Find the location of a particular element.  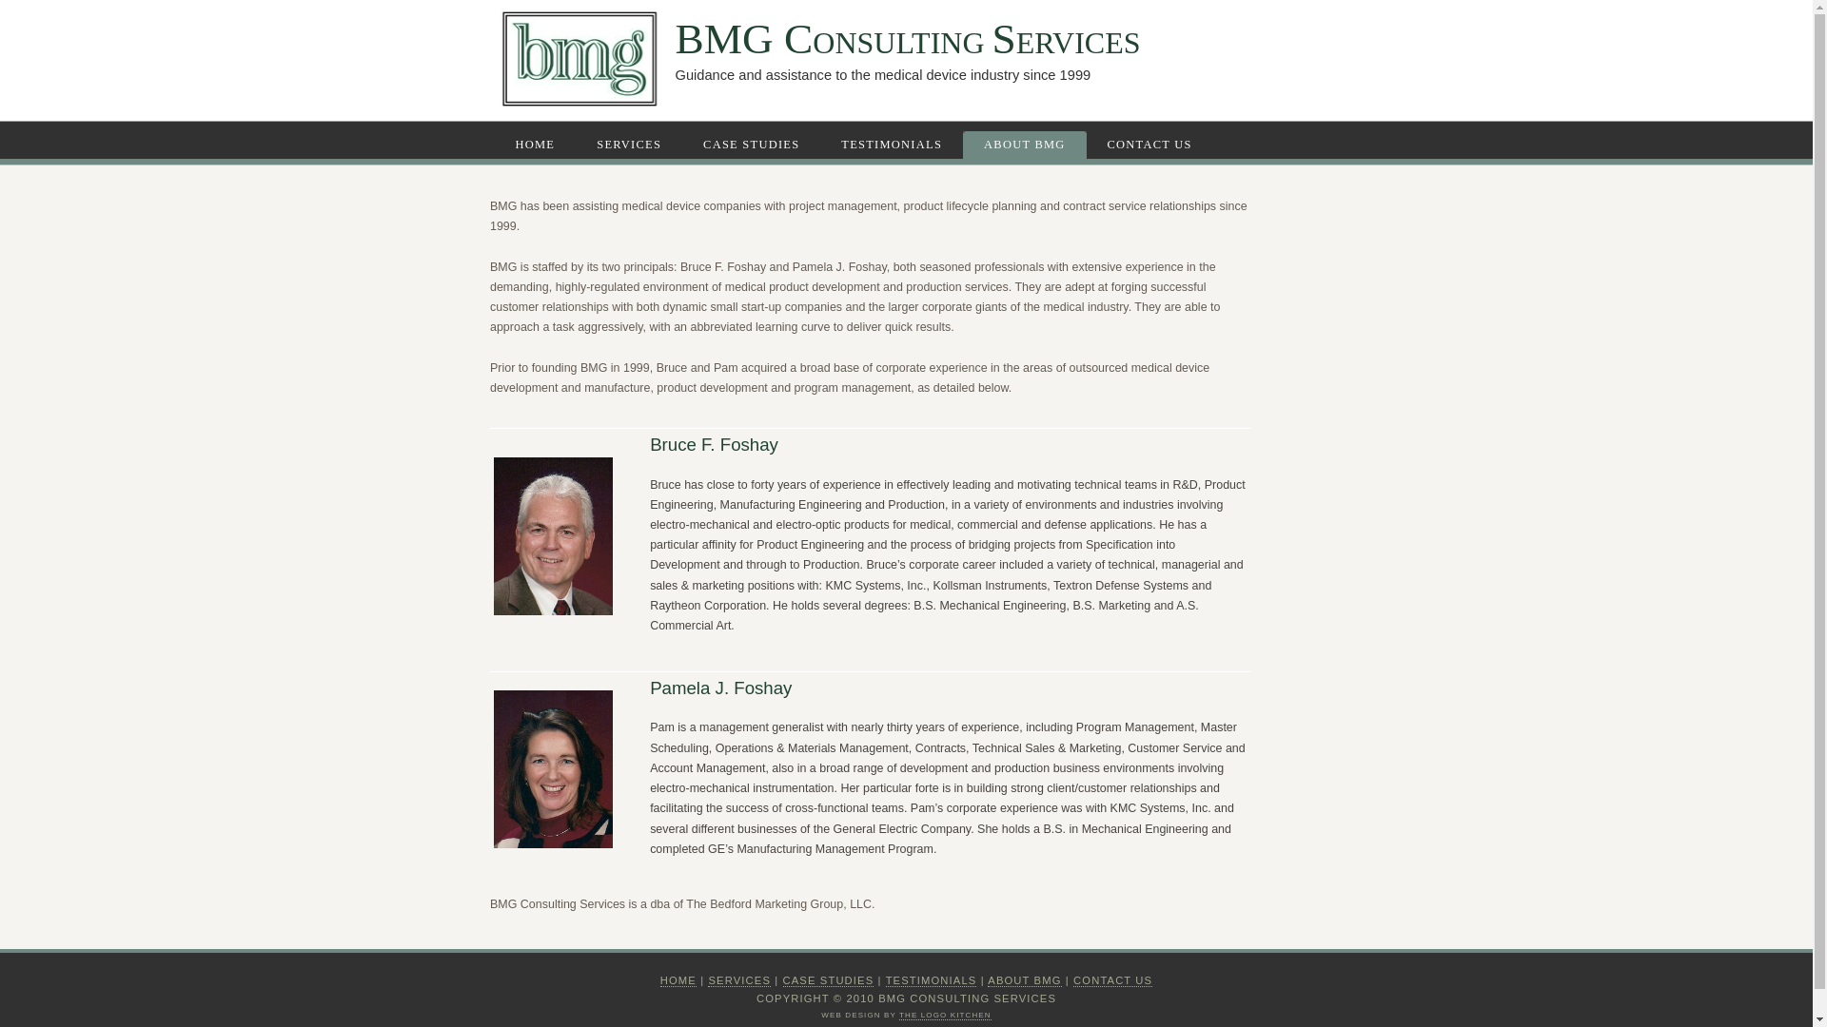

SERVICES is located at coordinates (631, 145).